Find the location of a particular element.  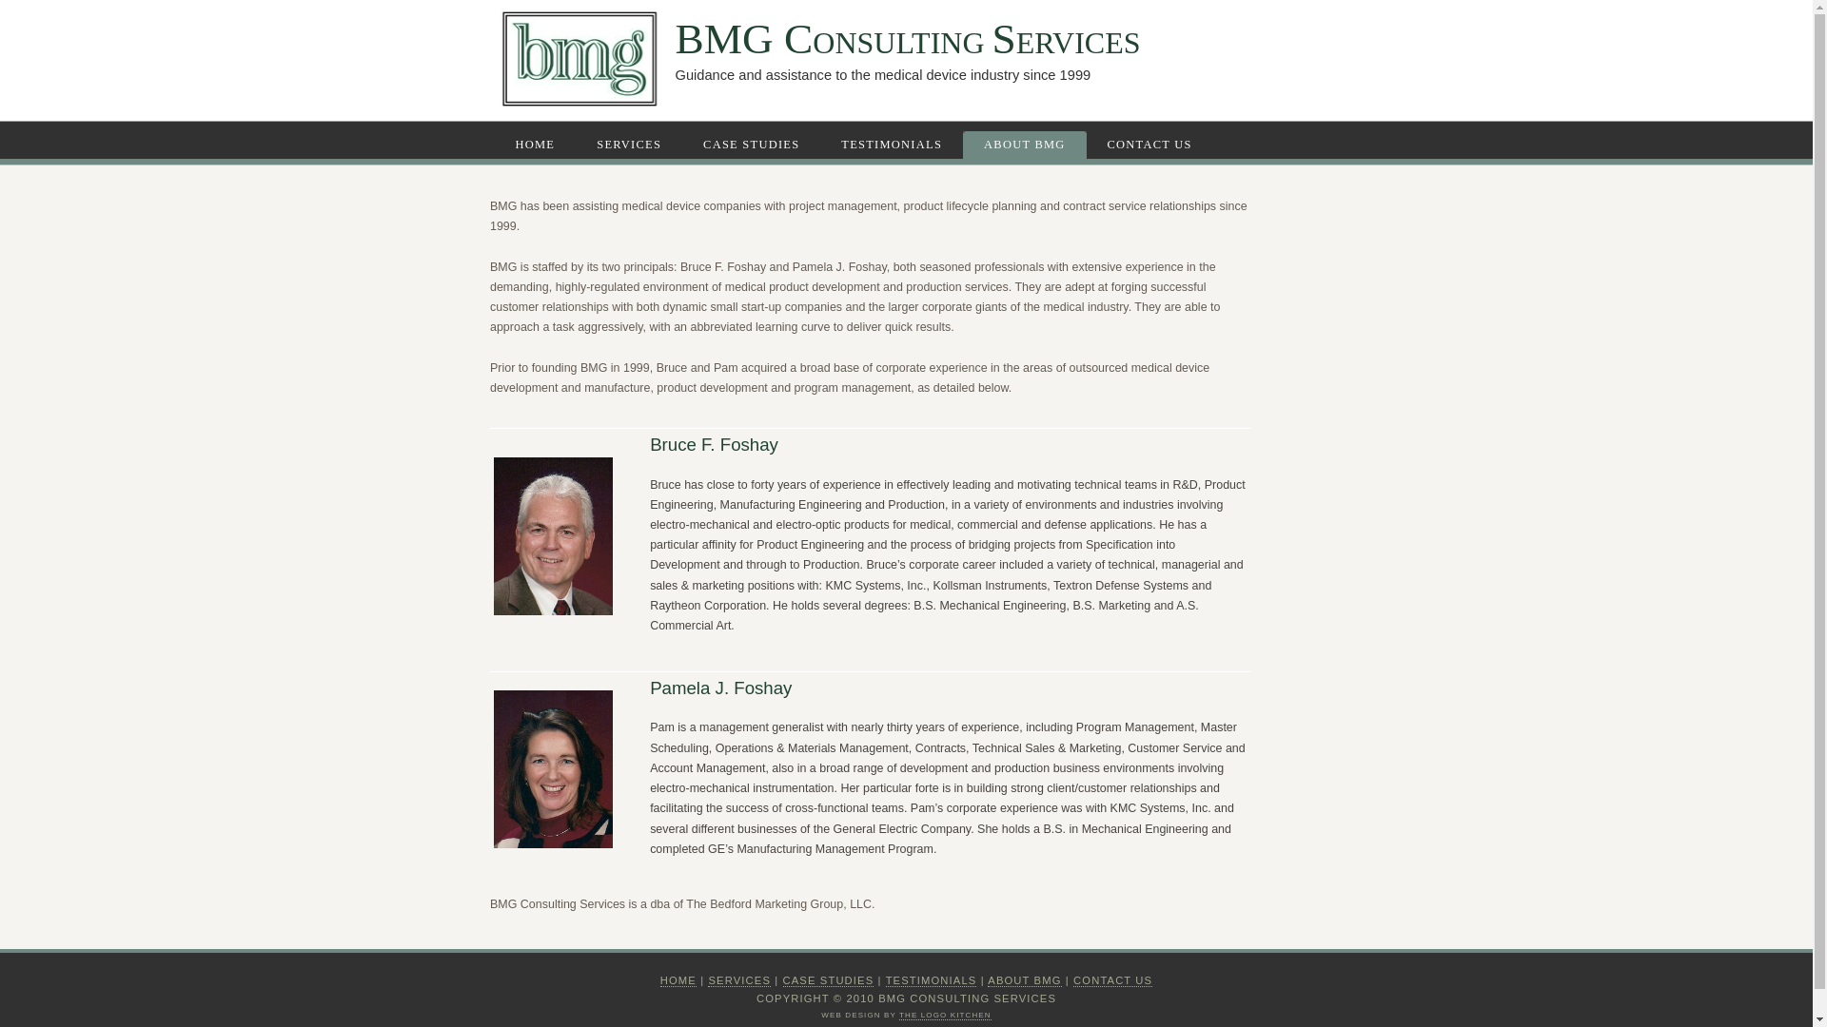

SERVICES is located at coordinates (631, 145).